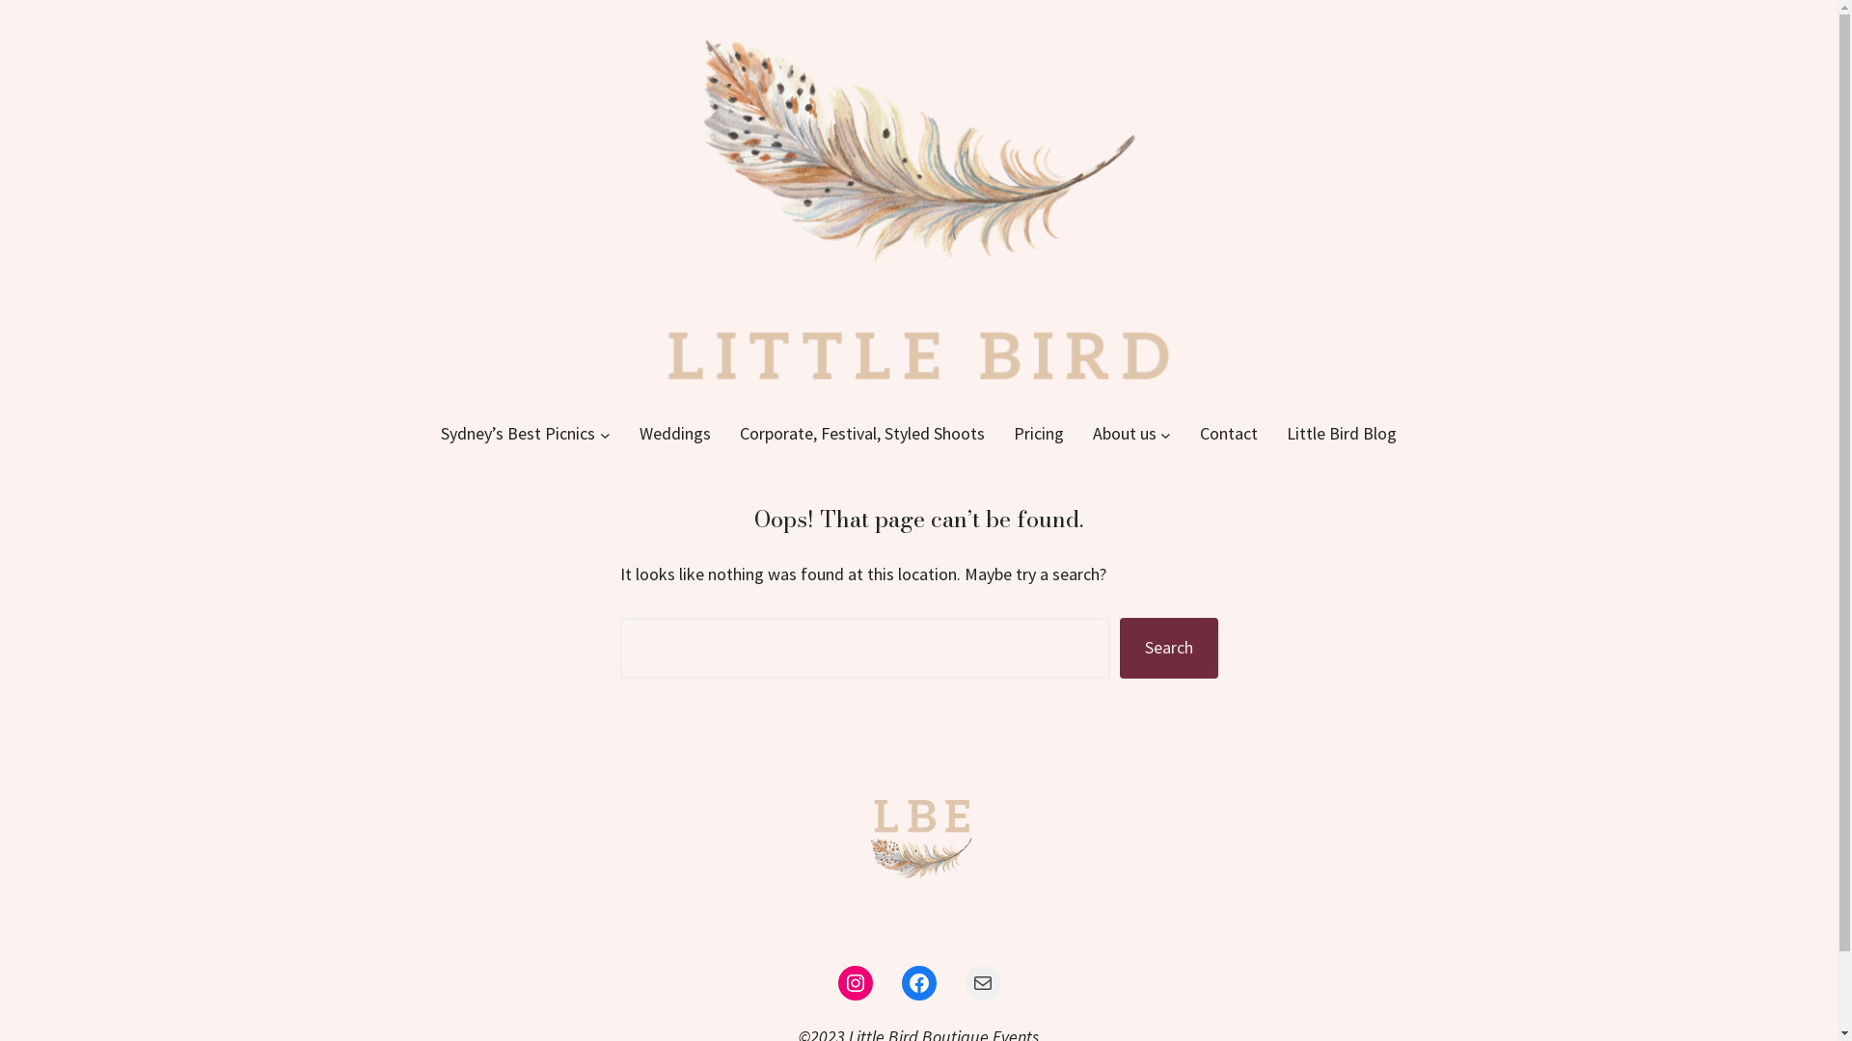  I want to click on Weddings, so click(674, 434).